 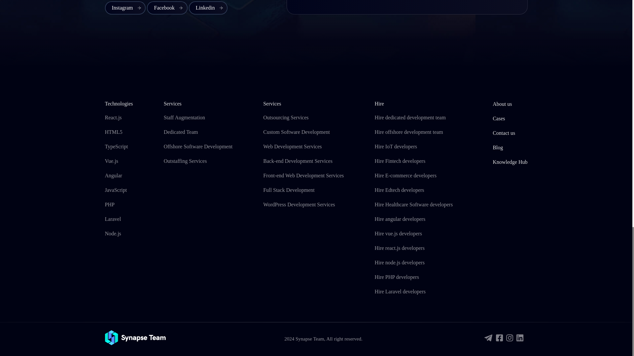 I want to click on Facebook, so click(x=167, y=8).